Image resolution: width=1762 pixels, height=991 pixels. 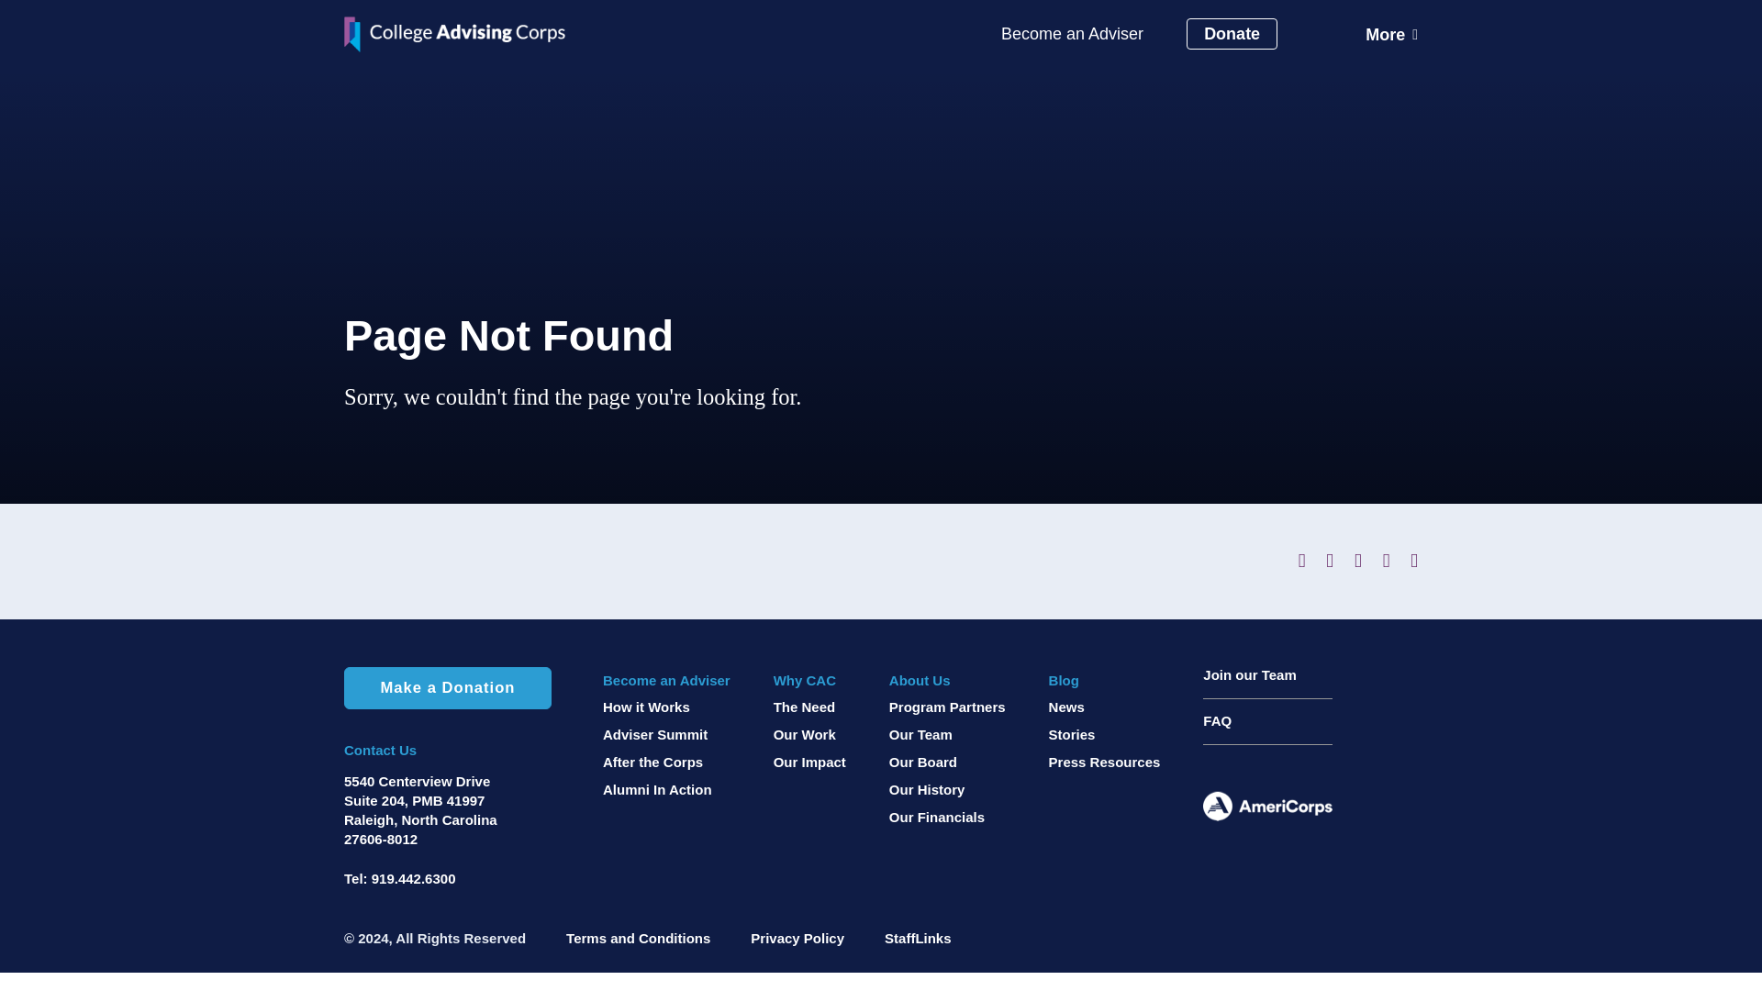 I want to click on Adviser Summit, so click(x=666, y=734).